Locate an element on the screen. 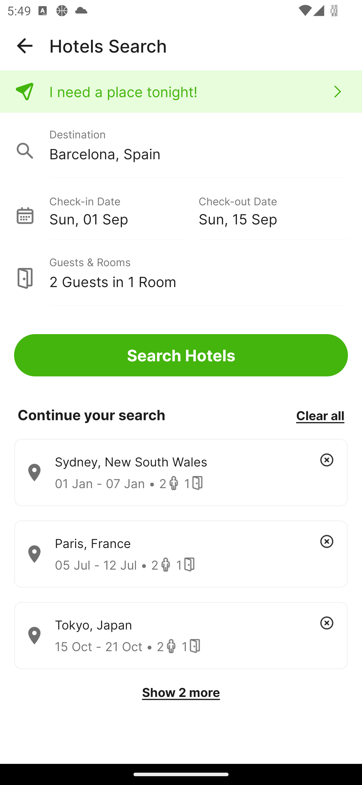 Image resolution: width=362 pixels, height=785 pixels. Destination Barcelona, Spain is located at coordinates (181, 145).